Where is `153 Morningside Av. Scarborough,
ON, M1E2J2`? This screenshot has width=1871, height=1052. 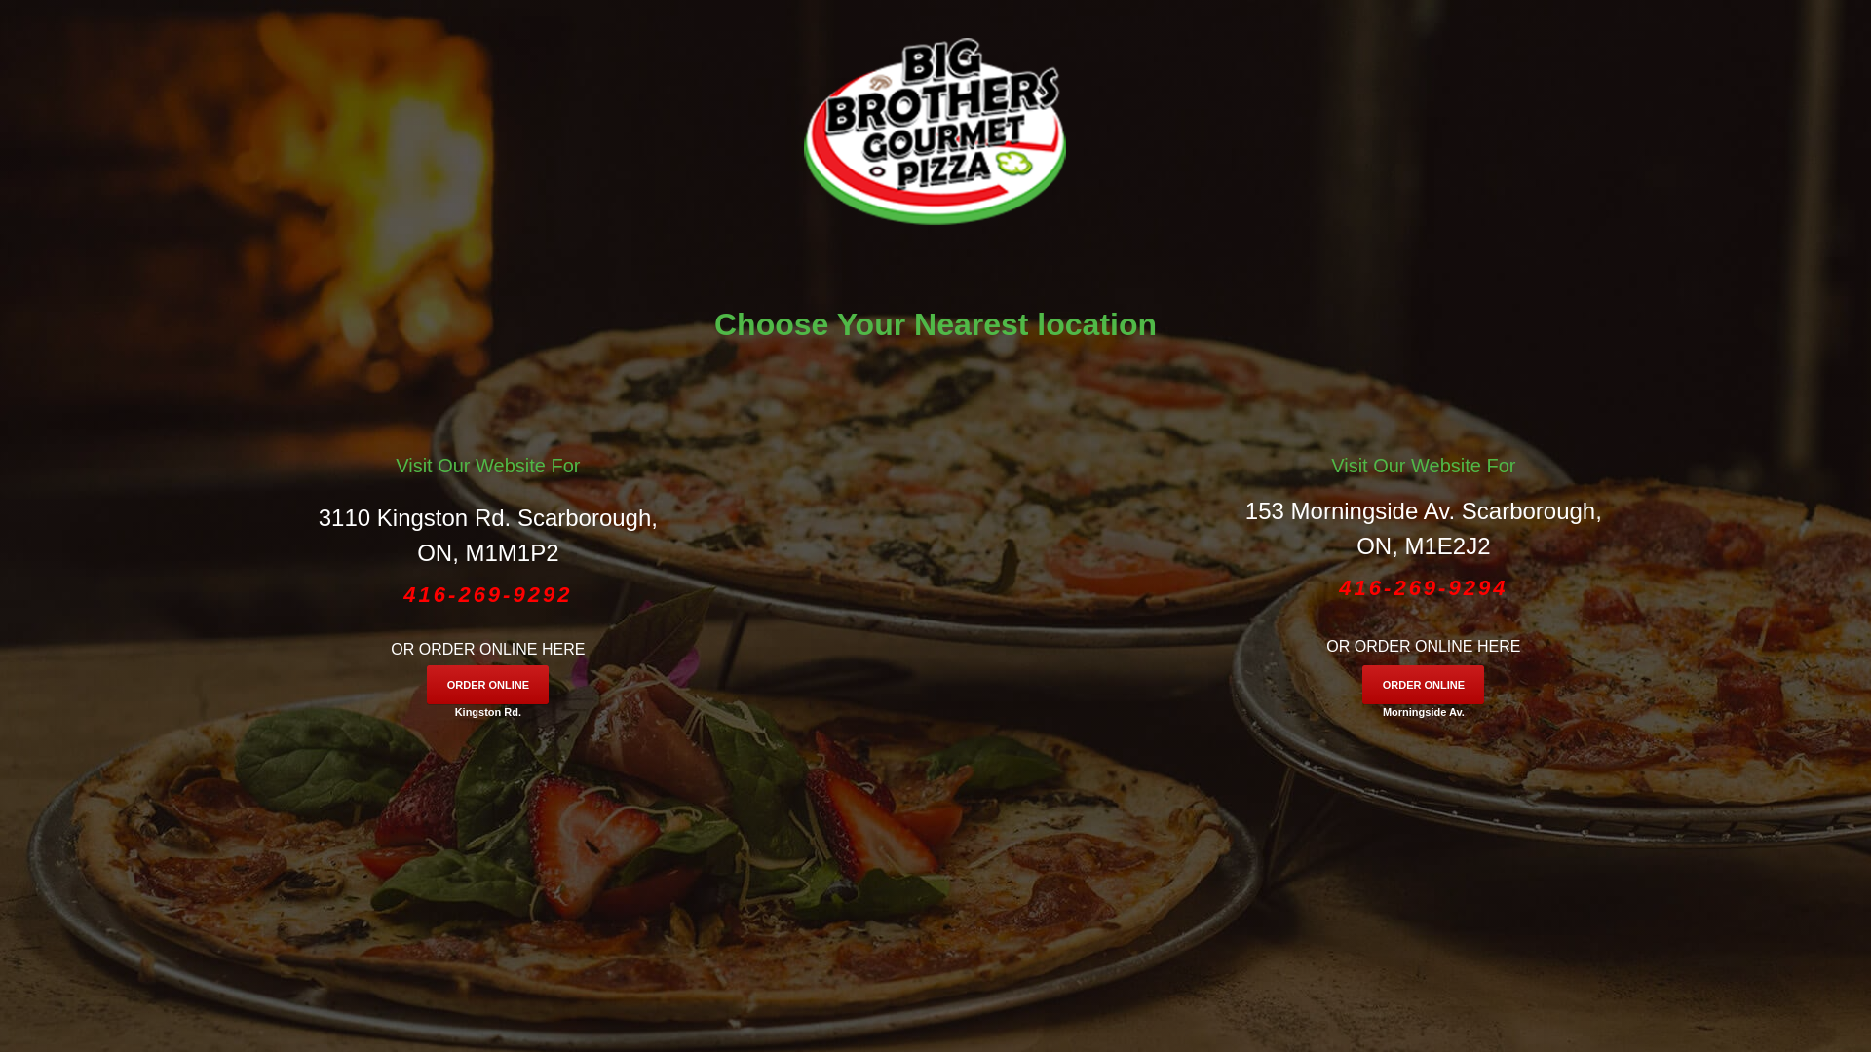 153 Morningside Av. Scarborough,
ON, M1E2J2 is located at coordinates (1424, 529).